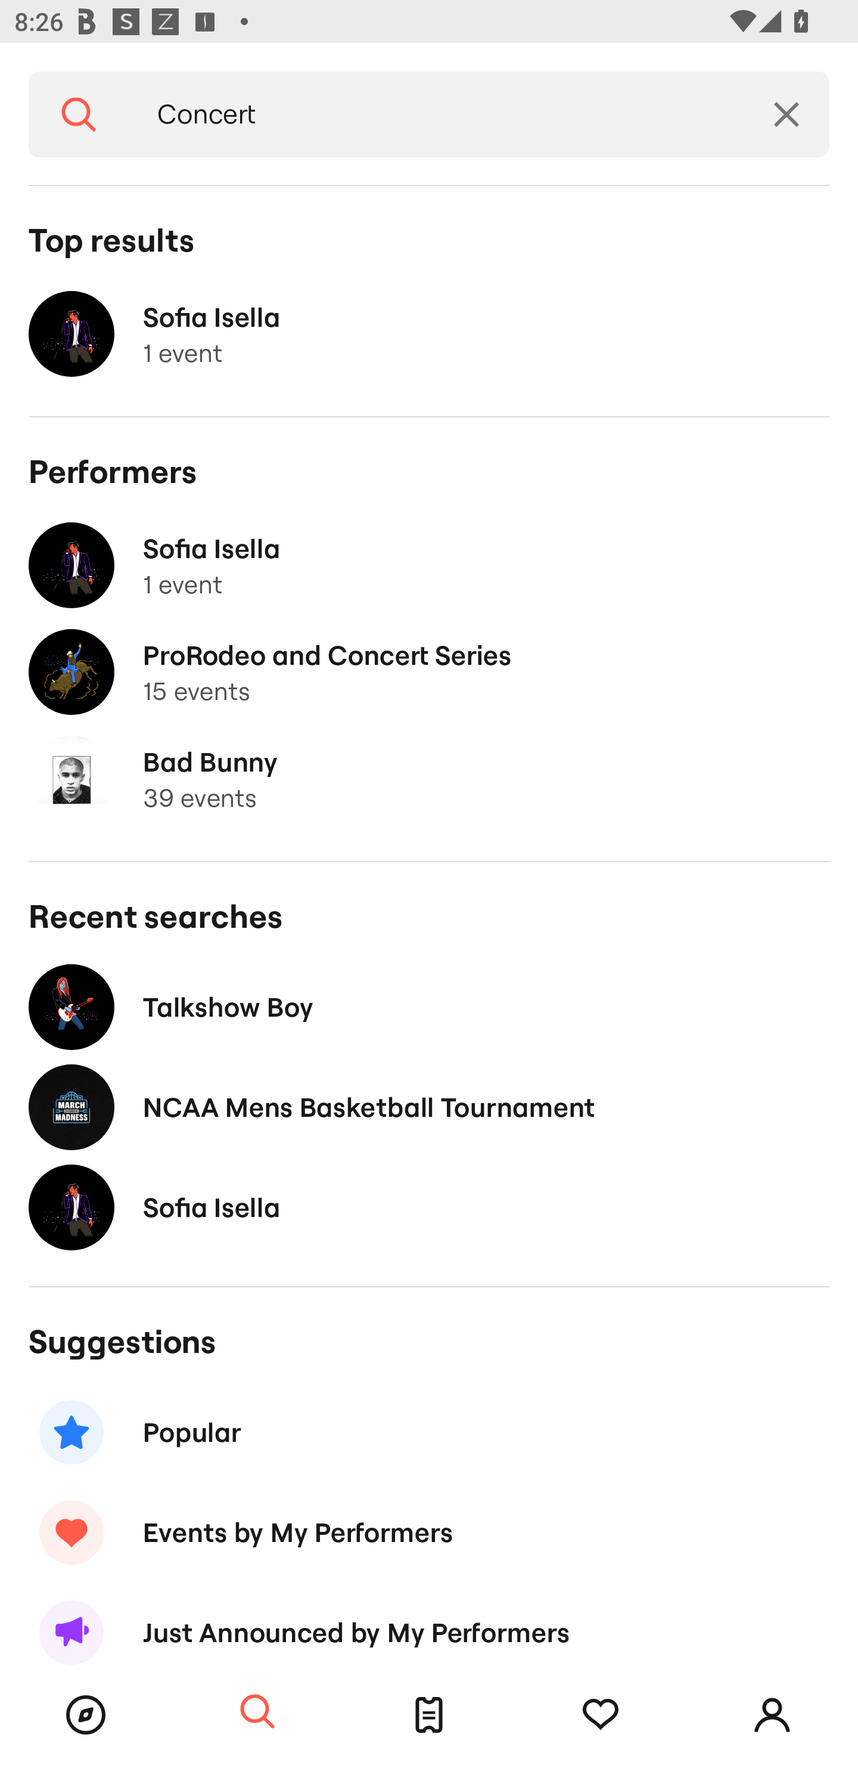  Describe the element at coordinates (429, 1624) in the screenshot. I see `Just Announced by My Performers` at that location.